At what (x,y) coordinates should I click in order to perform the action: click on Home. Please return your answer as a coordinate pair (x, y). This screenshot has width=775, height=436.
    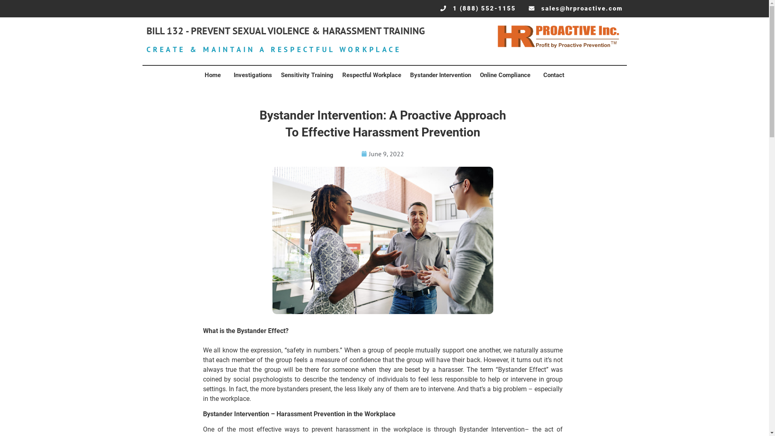
    Looking at the image, I should click on (215, 75).